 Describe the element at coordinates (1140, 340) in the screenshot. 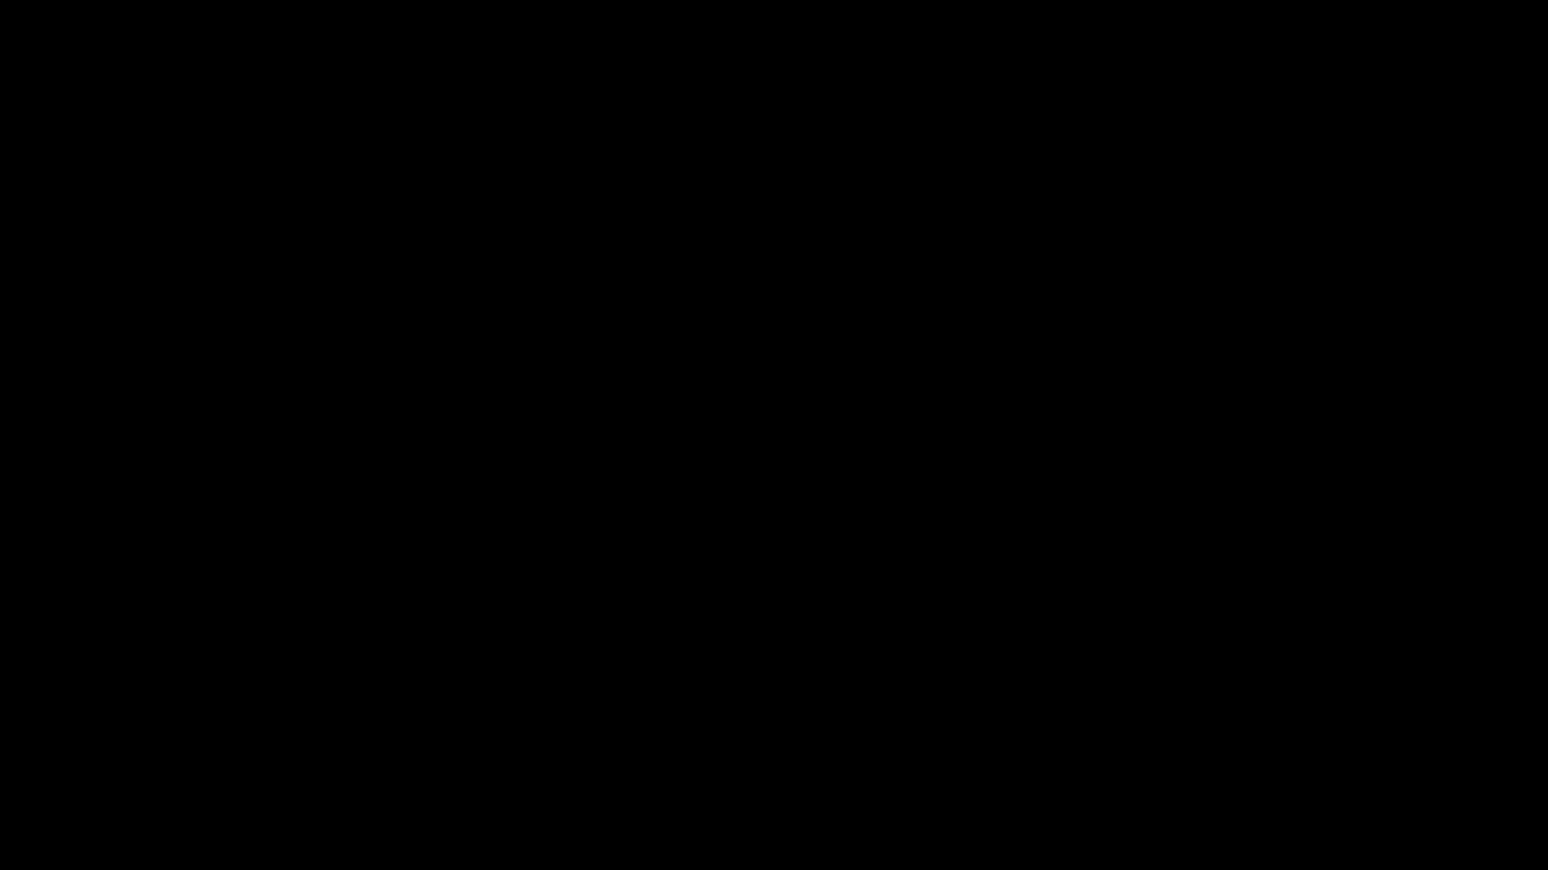

I see `Slideshow` at that location.